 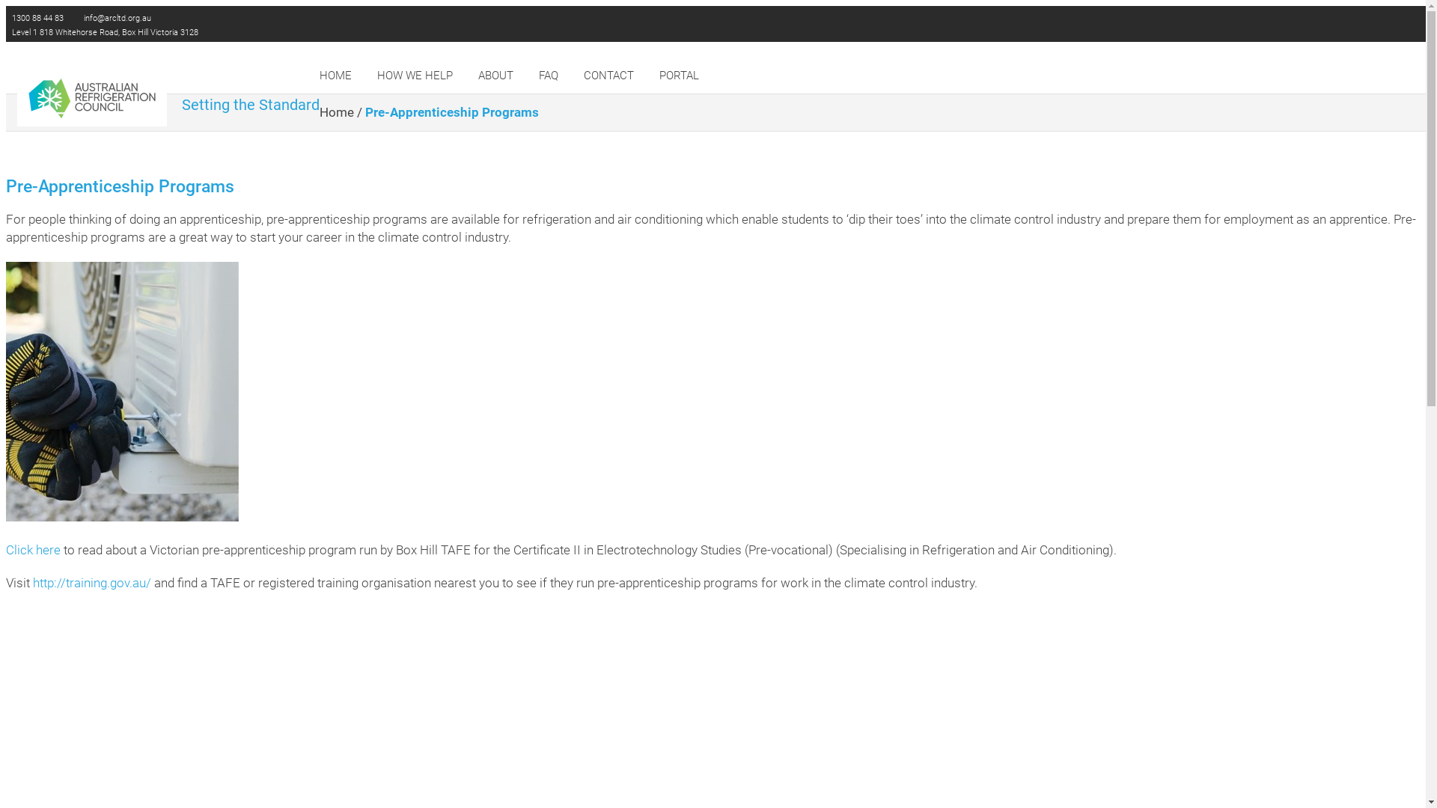 I want to click on PORTAL, so click(x=680, y=76).